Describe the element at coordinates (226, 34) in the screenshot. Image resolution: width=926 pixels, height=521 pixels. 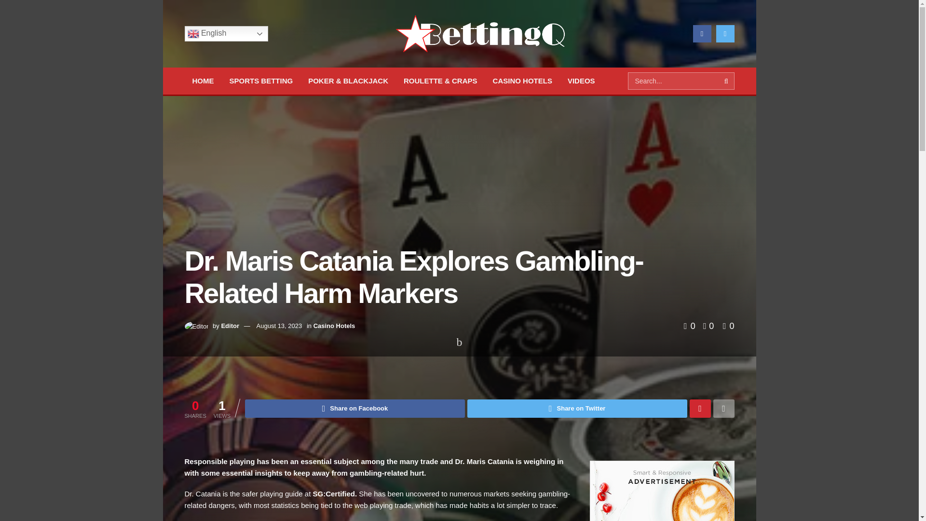
I see `English` at that location.